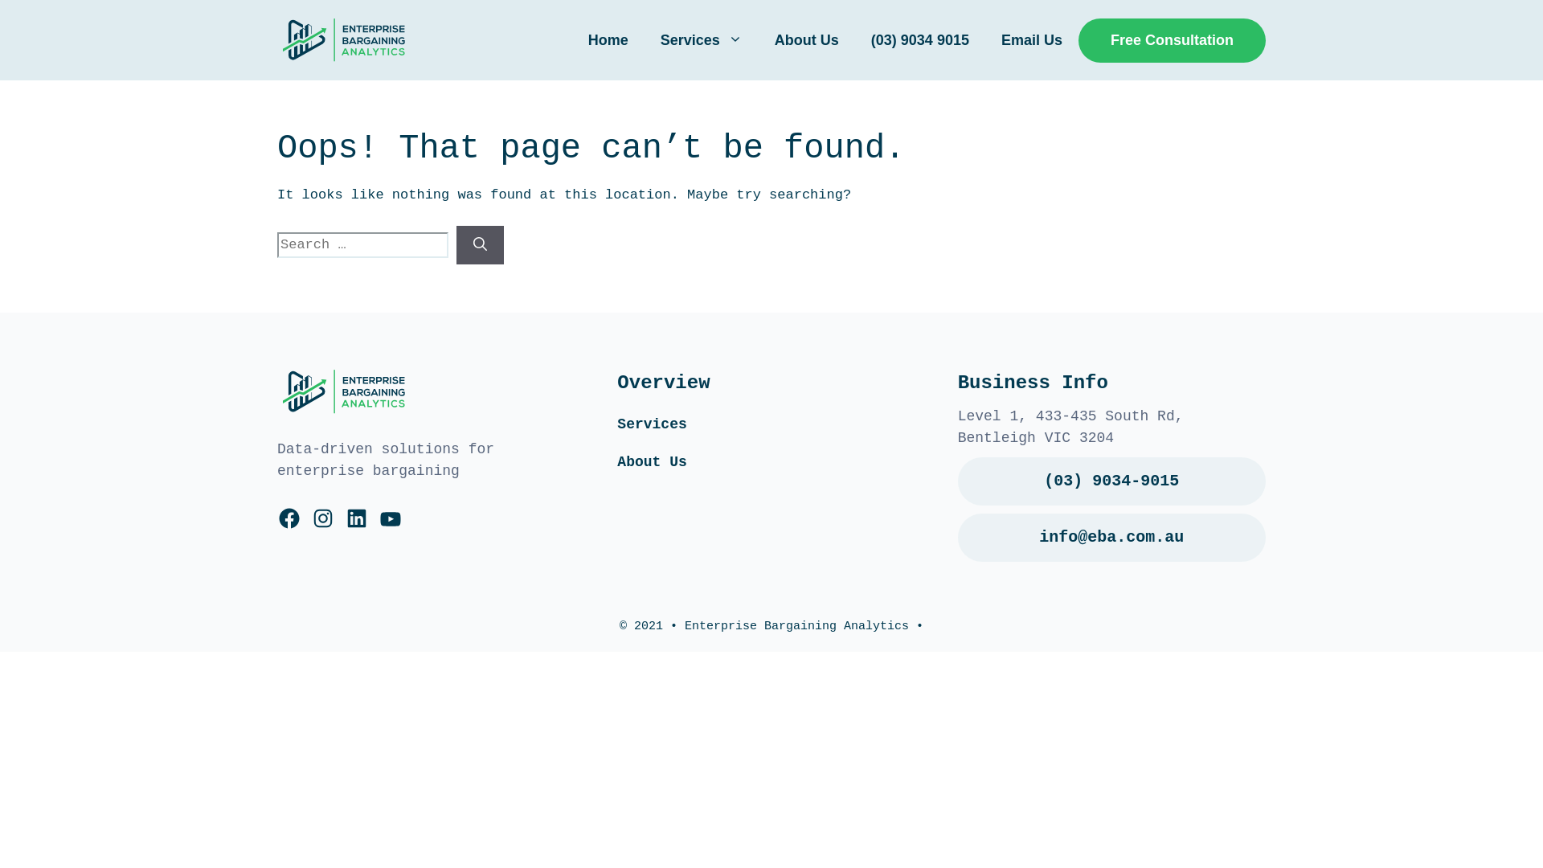  I want to click on YouTube, so click(391, 519).